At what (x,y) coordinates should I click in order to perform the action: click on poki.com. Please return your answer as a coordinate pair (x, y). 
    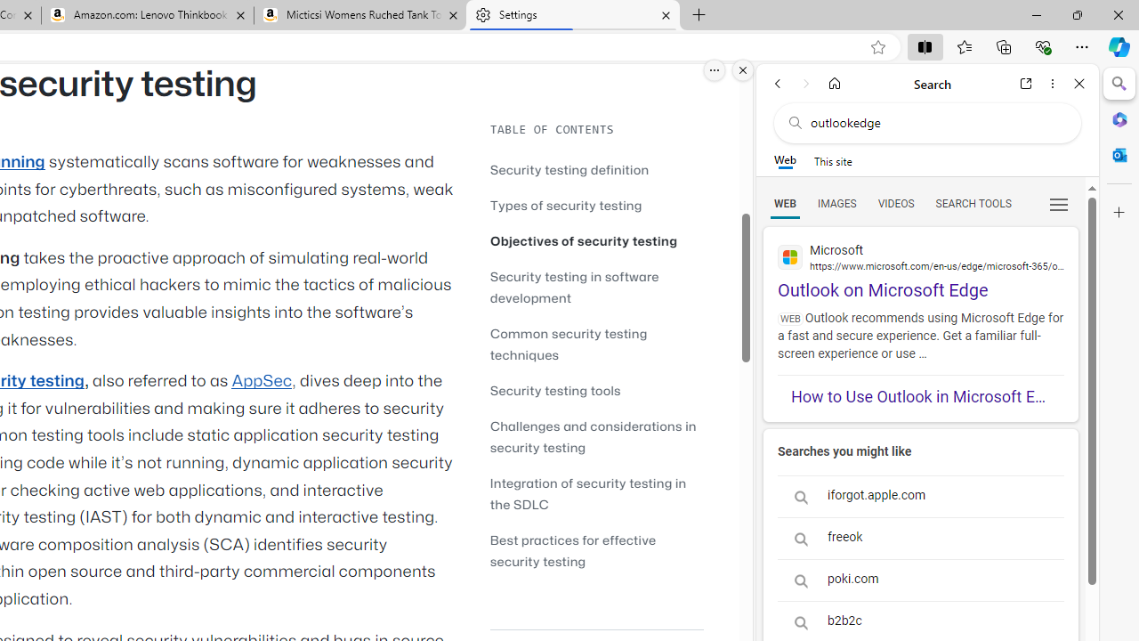
    Looking at the image, I should click on (920, 580).